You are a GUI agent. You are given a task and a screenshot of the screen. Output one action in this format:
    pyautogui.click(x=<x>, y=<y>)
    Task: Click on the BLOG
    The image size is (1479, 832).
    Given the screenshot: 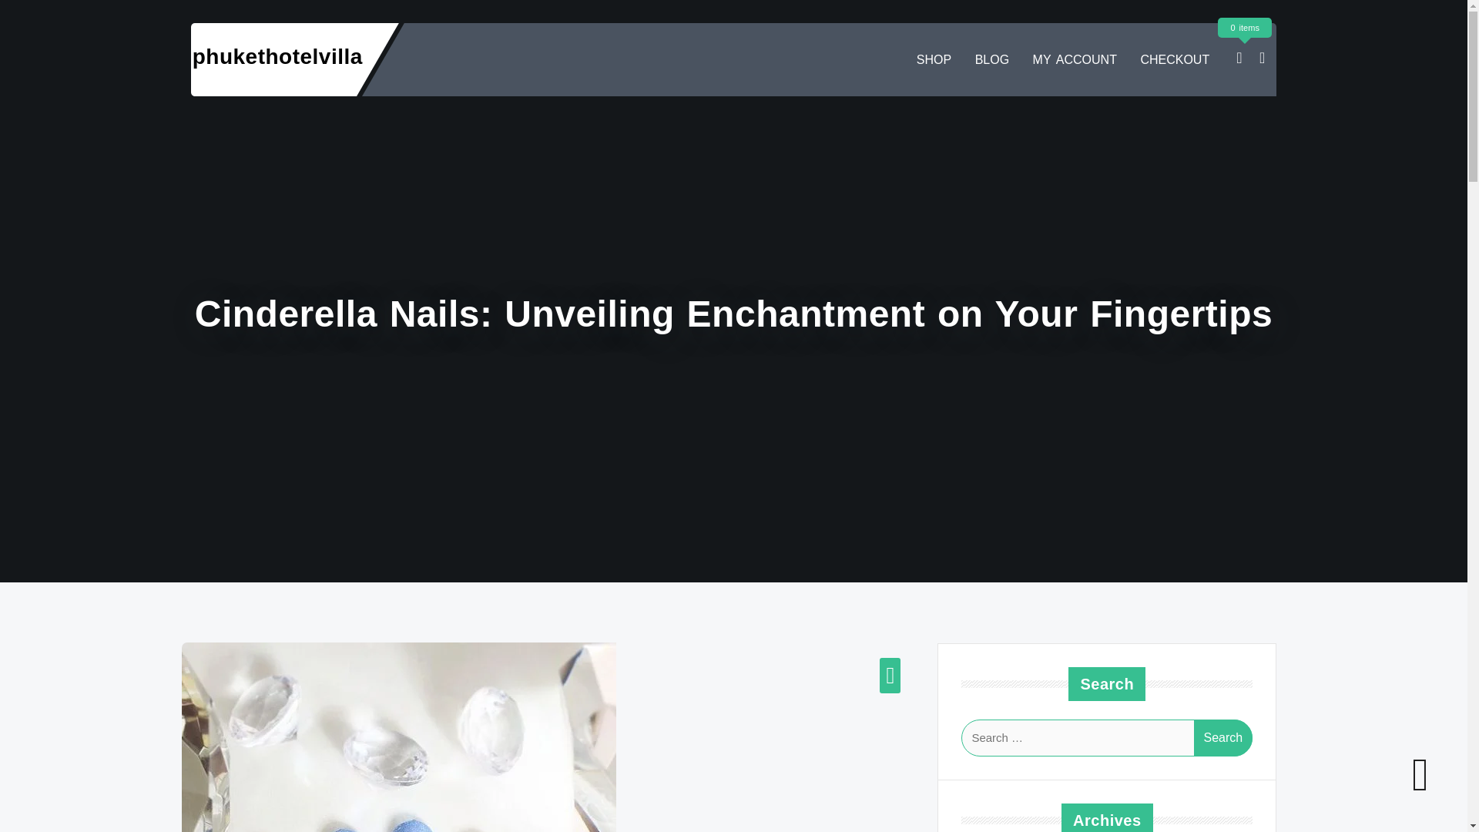 What is the action you would take?
    pyautogui.click(x=992, y=60)
    